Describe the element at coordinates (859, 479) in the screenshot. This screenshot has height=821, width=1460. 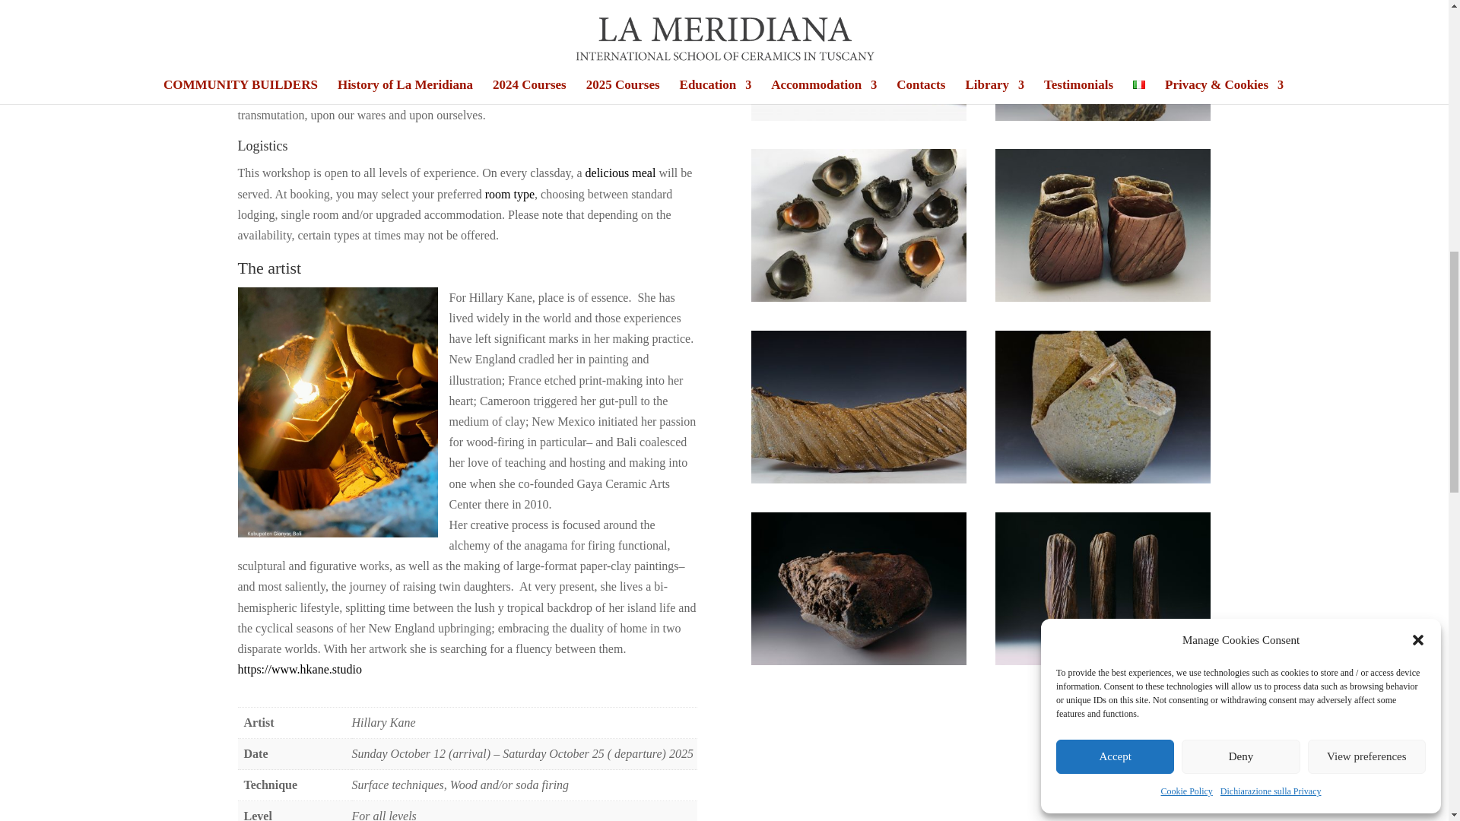
I see `Hillary Kane` at that location.